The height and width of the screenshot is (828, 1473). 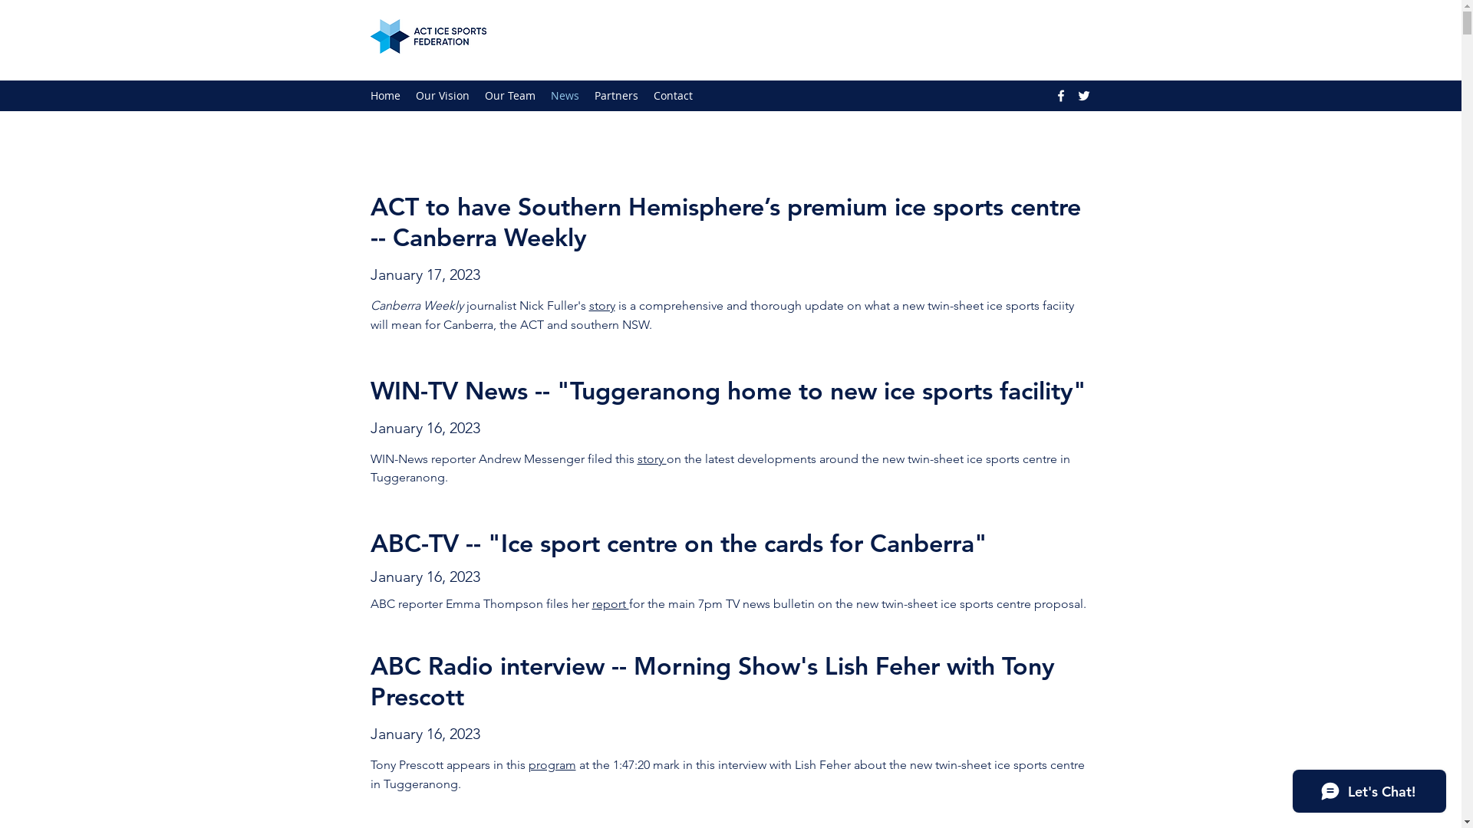 What do you see at coordinates (565, 96) in the screenshot?
I see `News` at bounding box center [565, 96].